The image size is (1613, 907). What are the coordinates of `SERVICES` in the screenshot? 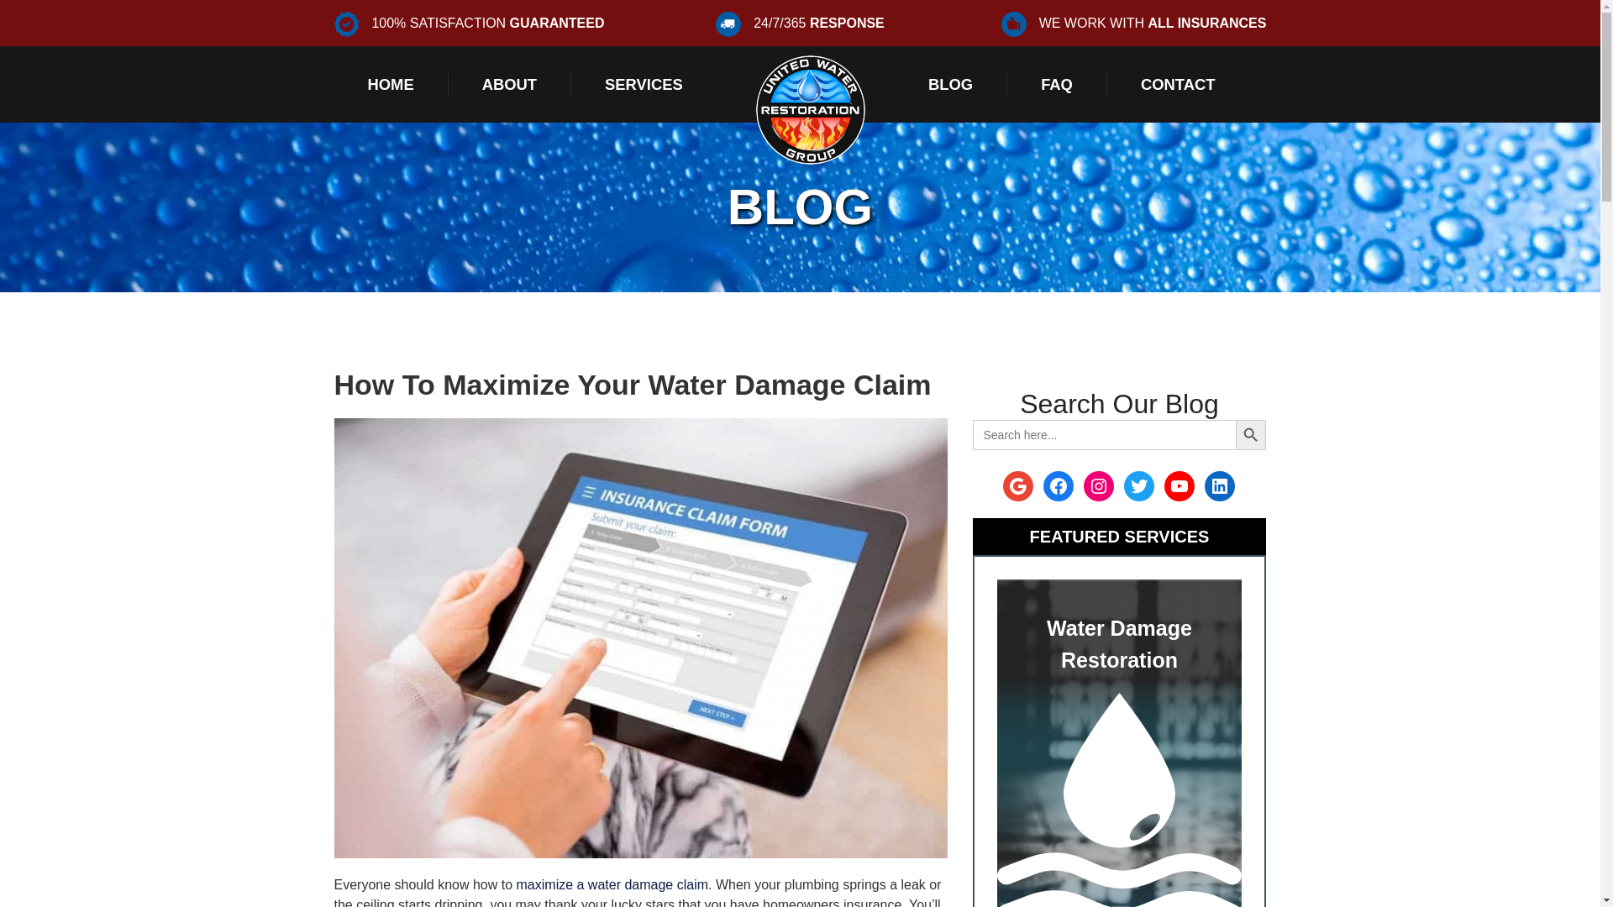 It's located at (644, 84).